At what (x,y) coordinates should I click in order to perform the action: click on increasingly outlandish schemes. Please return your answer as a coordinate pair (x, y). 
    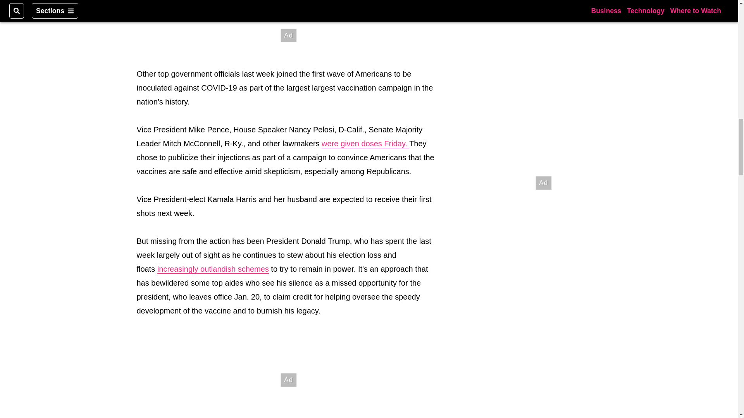
    Looking at the image, I should click on (213, 269).